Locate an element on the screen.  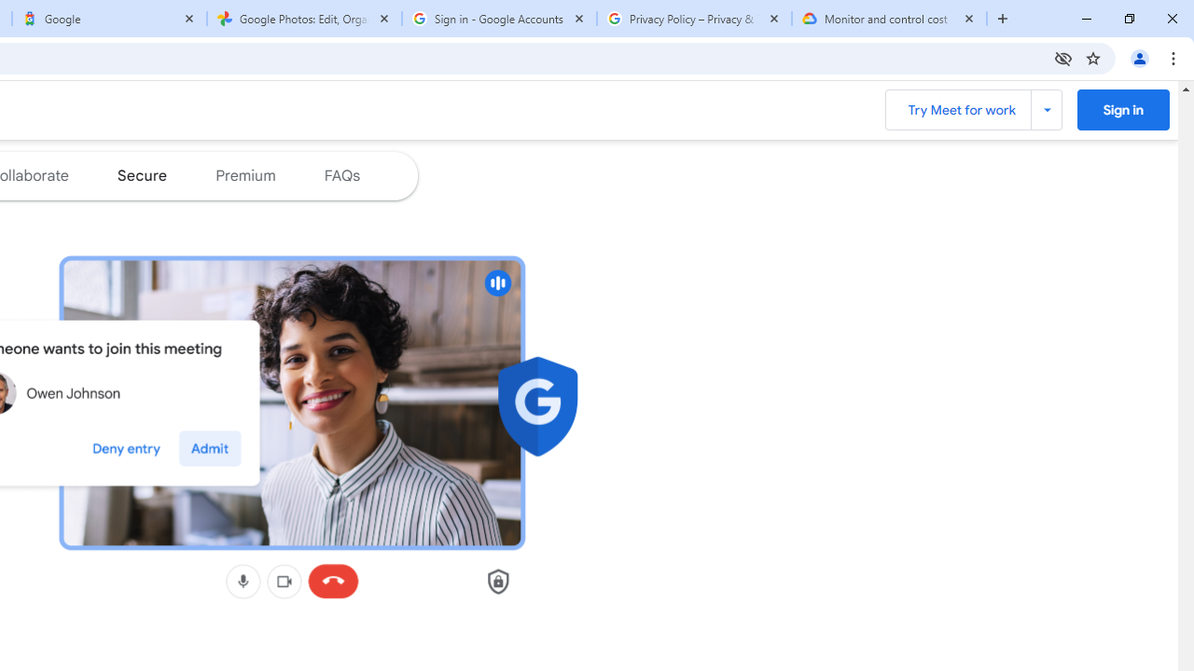
Try Meet for work is located at coordinates (972, 110).